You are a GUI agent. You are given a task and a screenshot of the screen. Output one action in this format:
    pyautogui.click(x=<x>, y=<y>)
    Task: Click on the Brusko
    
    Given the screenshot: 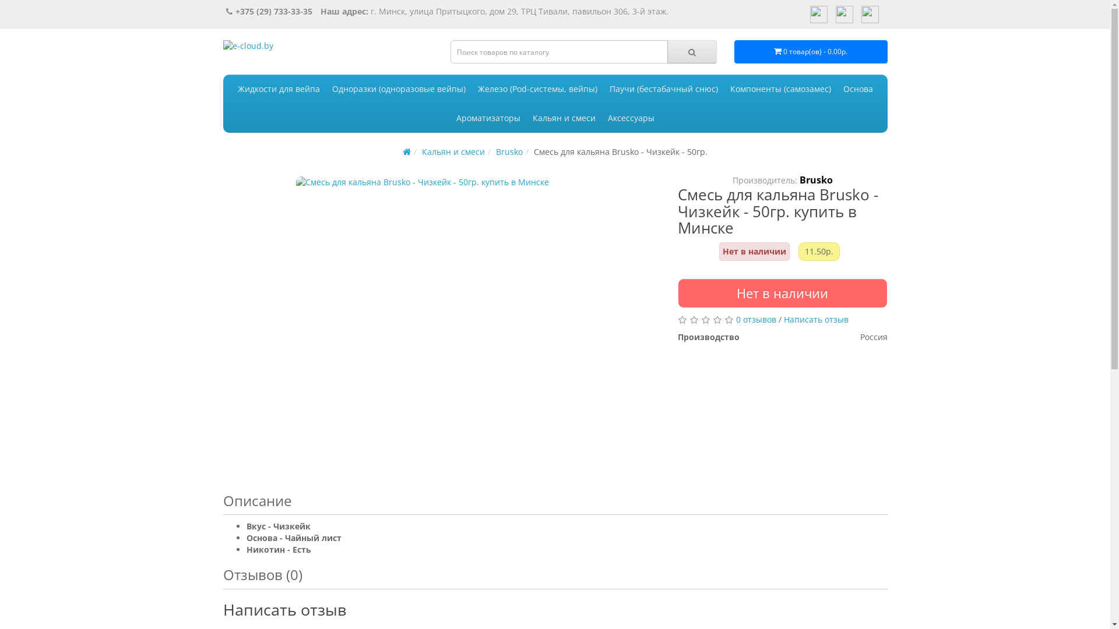 What is the action you would take?
    pyautogui.click(x=509, y=151)
    